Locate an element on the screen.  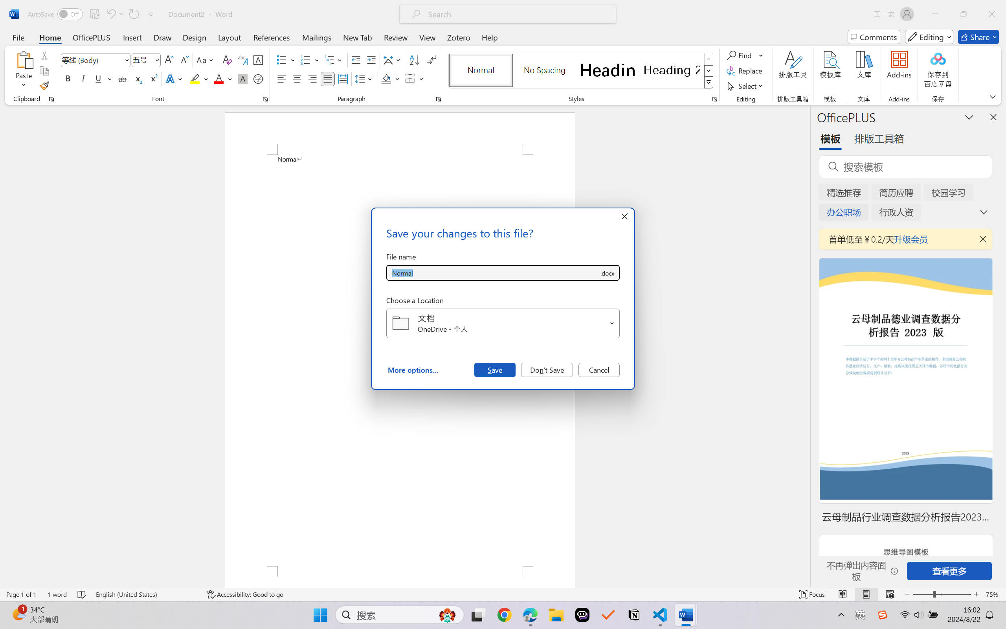
Read Mode is located at coordinates (843, 594).